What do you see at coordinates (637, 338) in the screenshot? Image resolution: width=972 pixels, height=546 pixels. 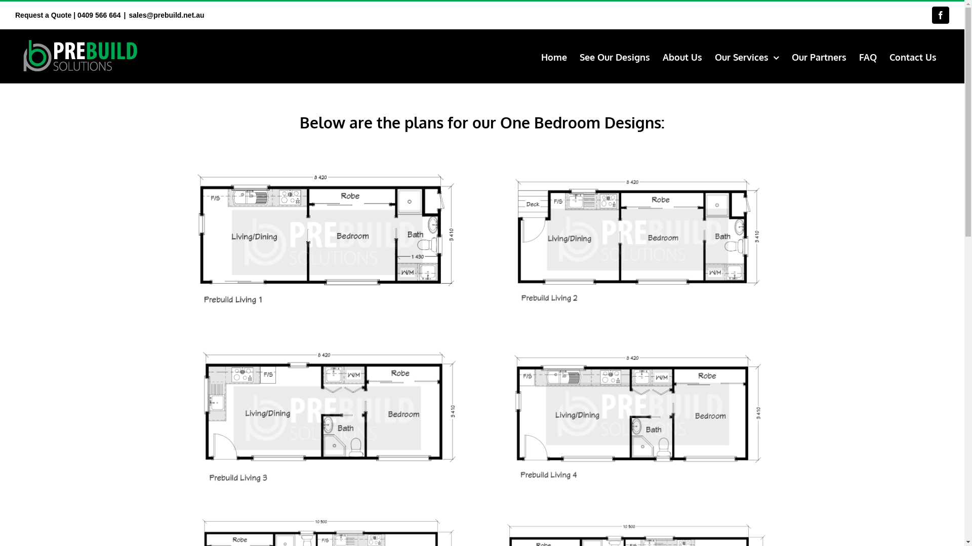 I see `Rebuilder Plans-Floor Plan` at bounding box center [637, 338].